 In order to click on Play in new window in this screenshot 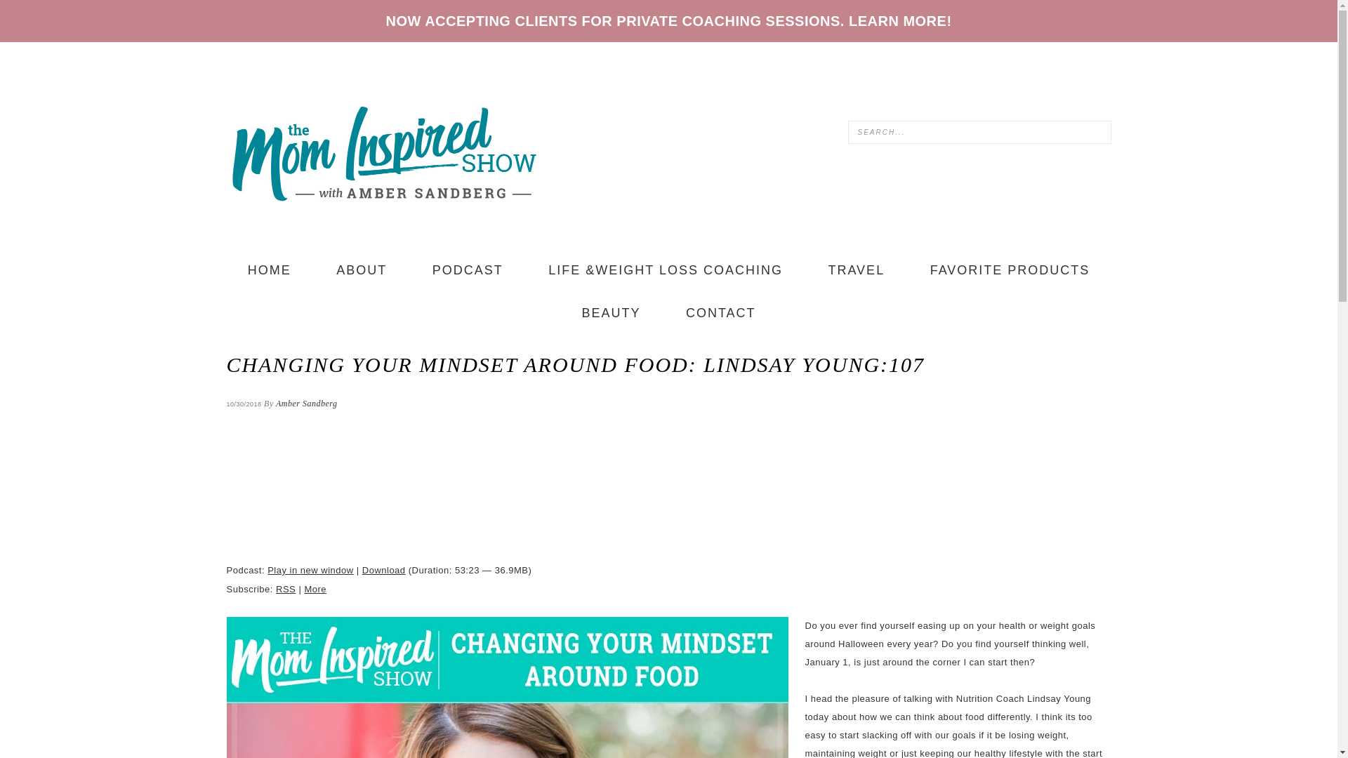, I will do `click(310, 570)`.